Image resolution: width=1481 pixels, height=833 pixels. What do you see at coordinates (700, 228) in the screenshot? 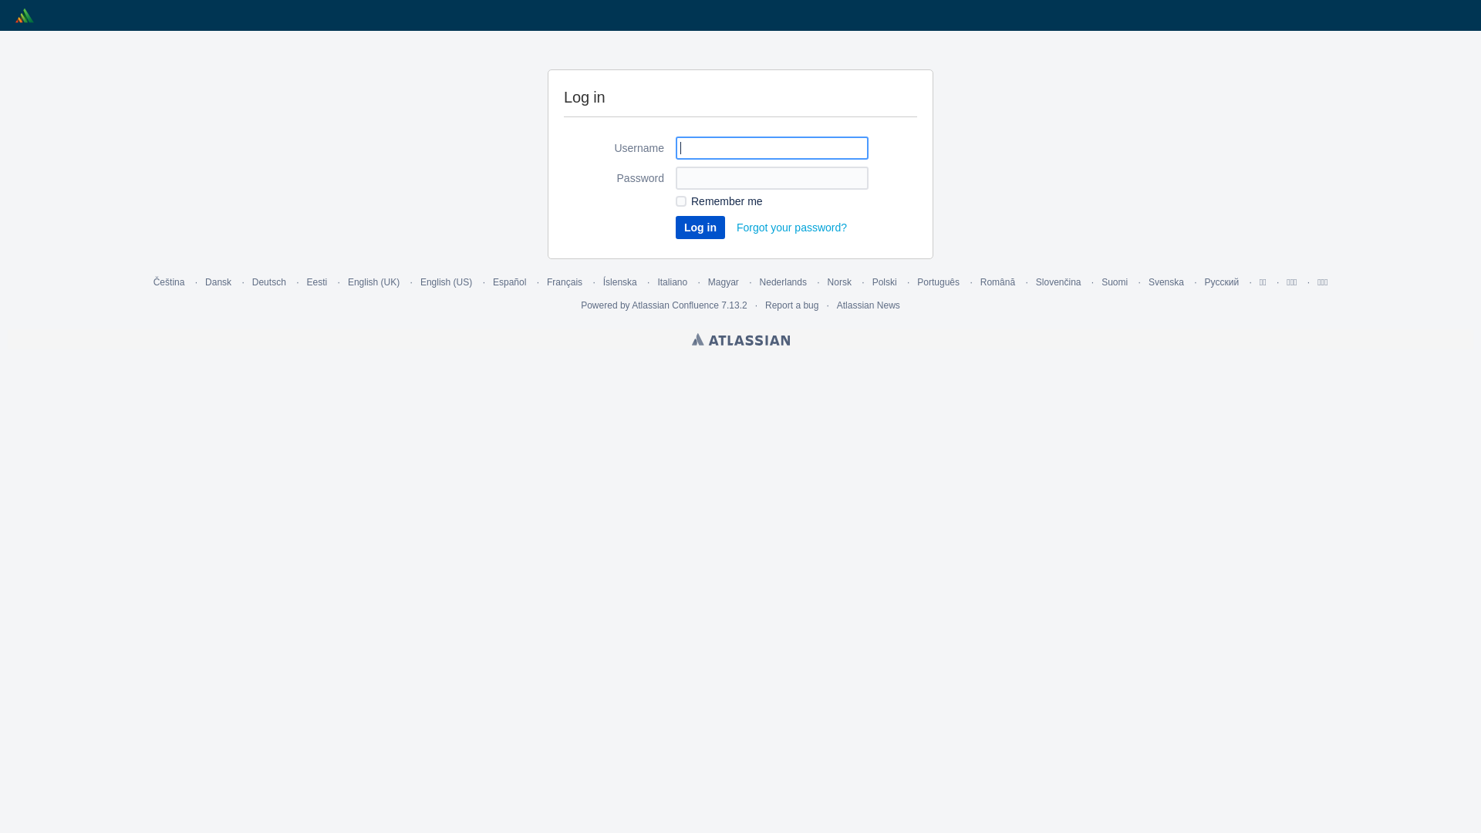
I see `Log in` at bounding box center [700, 228].